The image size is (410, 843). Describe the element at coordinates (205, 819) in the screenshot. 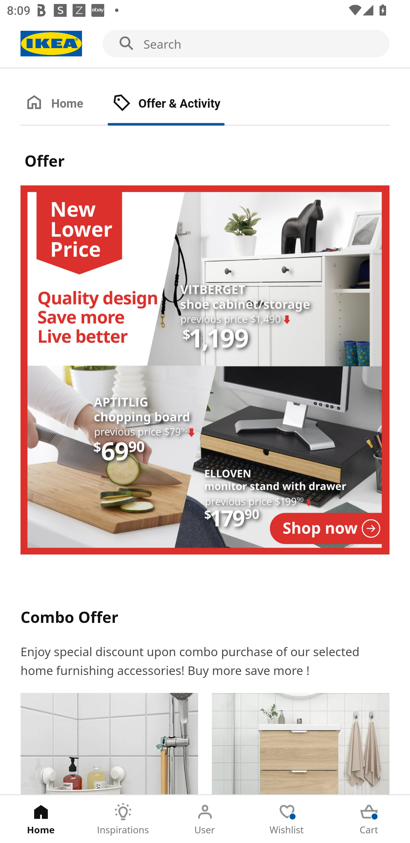

I see `User
Tab 3 of 5` at that location.